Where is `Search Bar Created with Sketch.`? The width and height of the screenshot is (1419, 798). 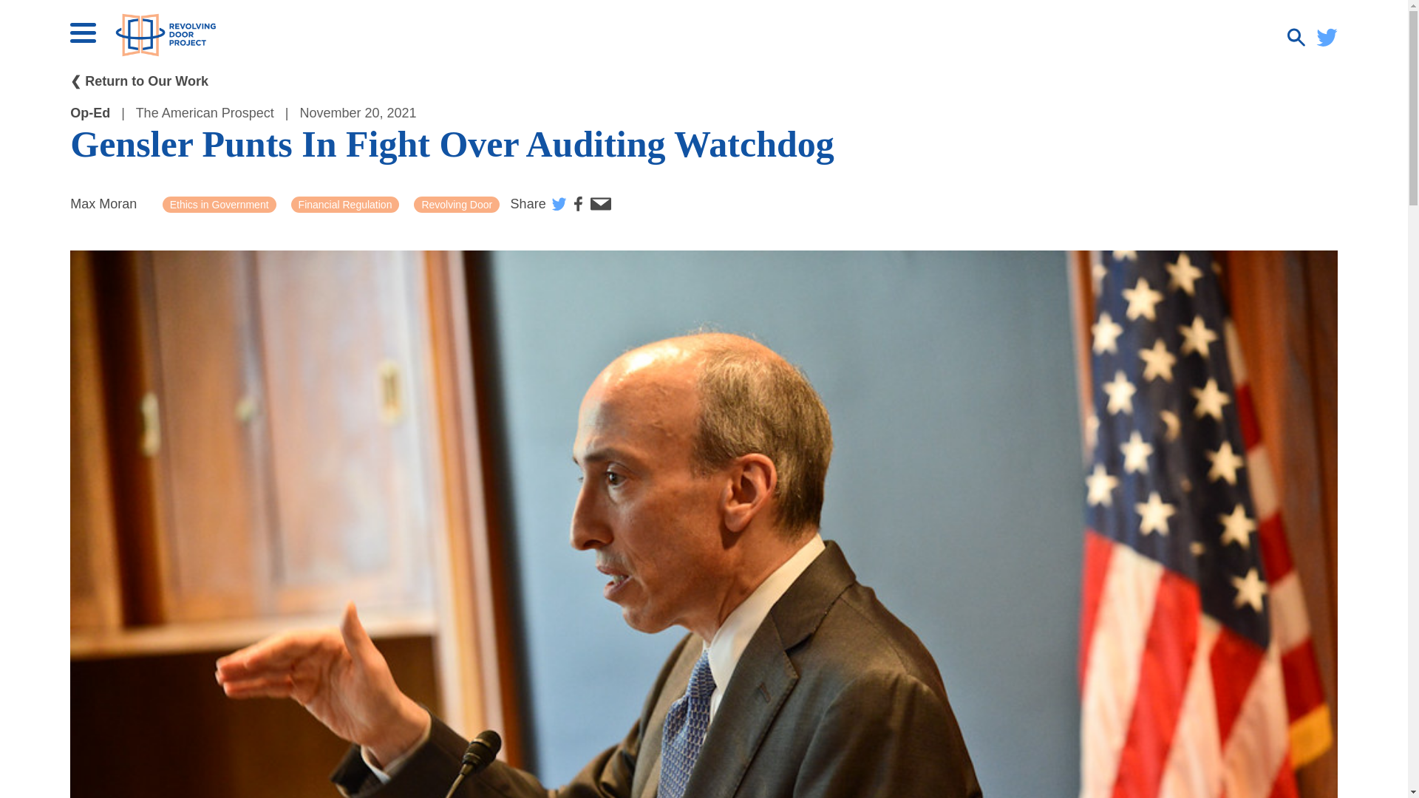 Search Bar Created with Sketch. is located at coordinates (1296, 37).